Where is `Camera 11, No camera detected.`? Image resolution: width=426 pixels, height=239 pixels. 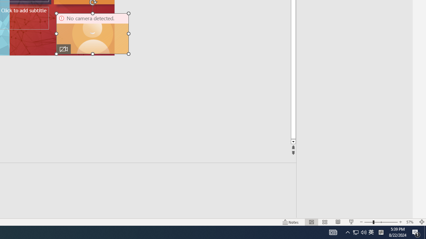 Camera 11, No camera detected. is located at coordinates (93, 34).